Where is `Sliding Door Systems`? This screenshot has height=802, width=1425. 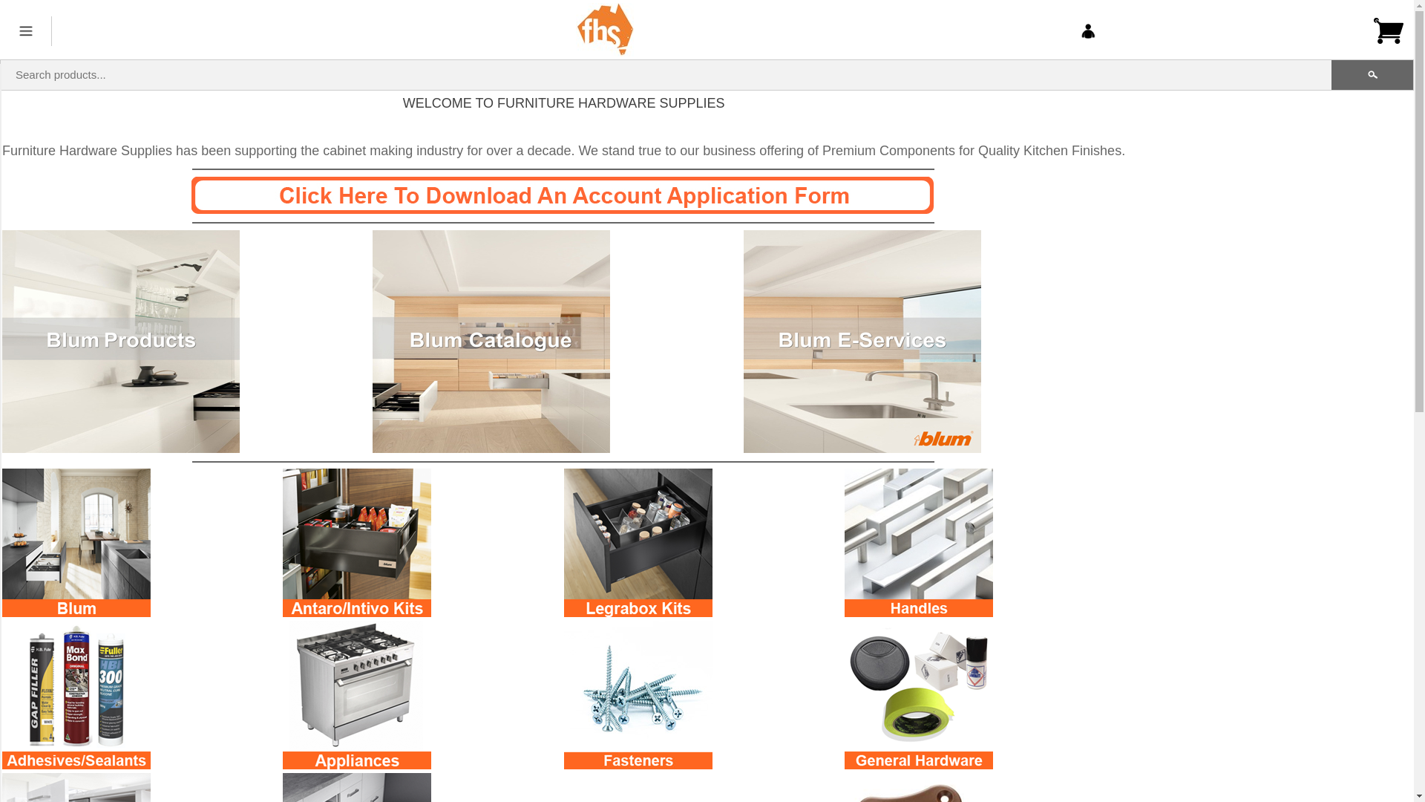 Sliding Door Systems is located at coordinates (8, 506).